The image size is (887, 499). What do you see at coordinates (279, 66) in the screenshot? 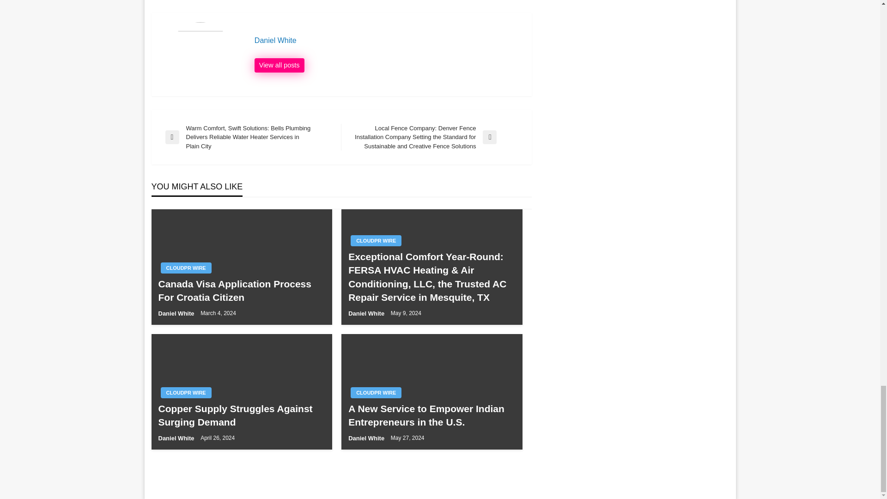
I see `Daniel White` at bounding box center [279, 66].